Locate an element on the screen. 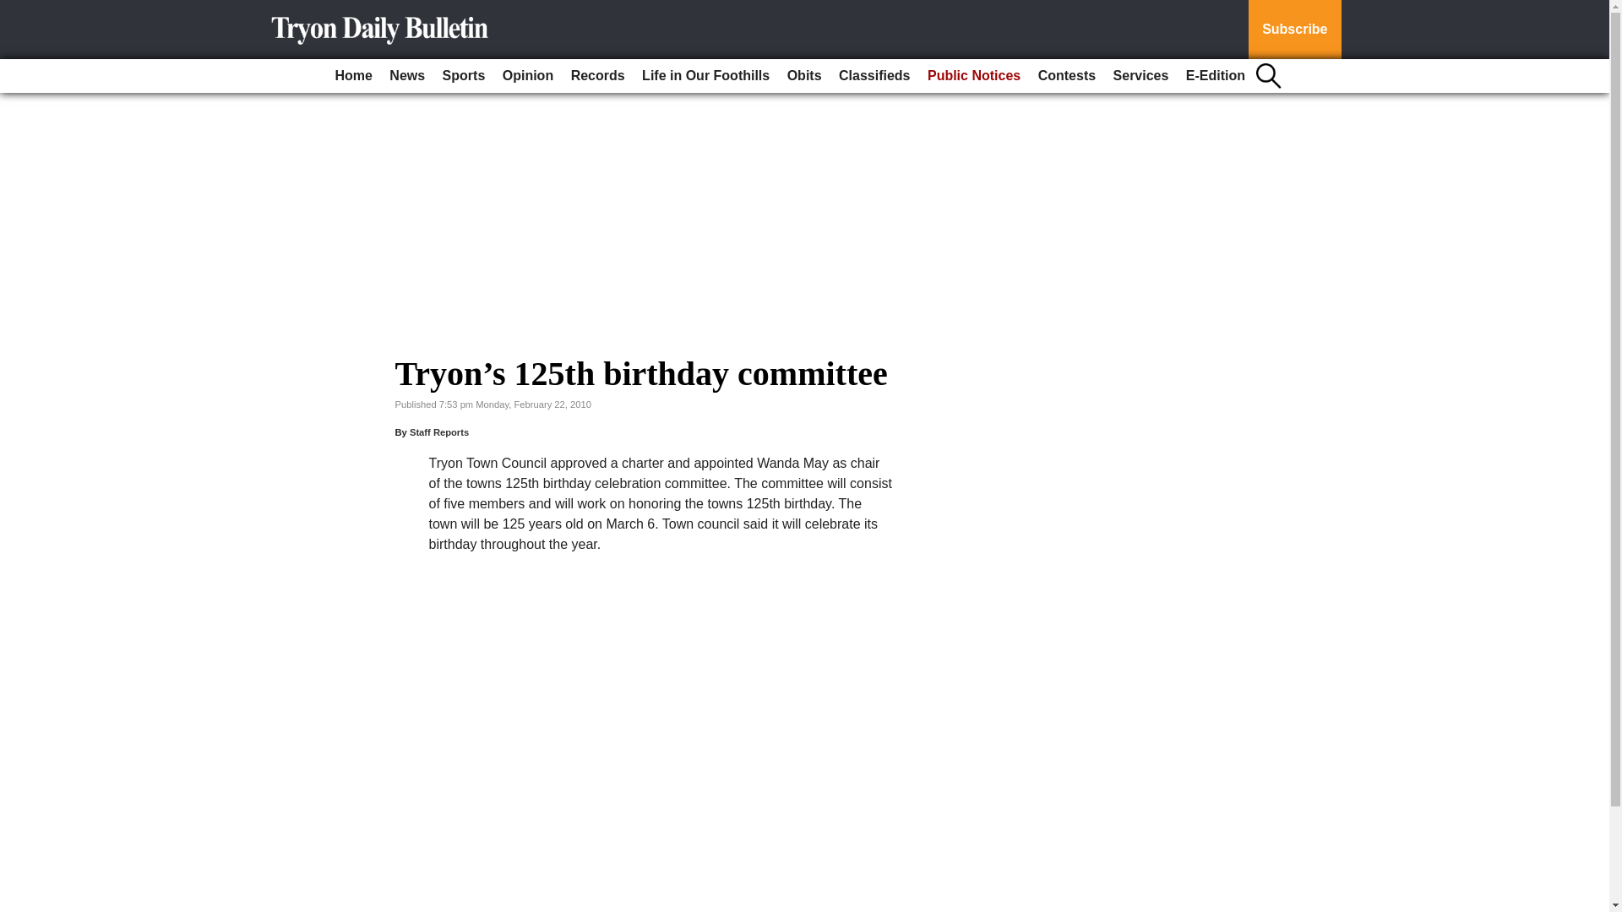  Sports is located at coordinates (465, 76).